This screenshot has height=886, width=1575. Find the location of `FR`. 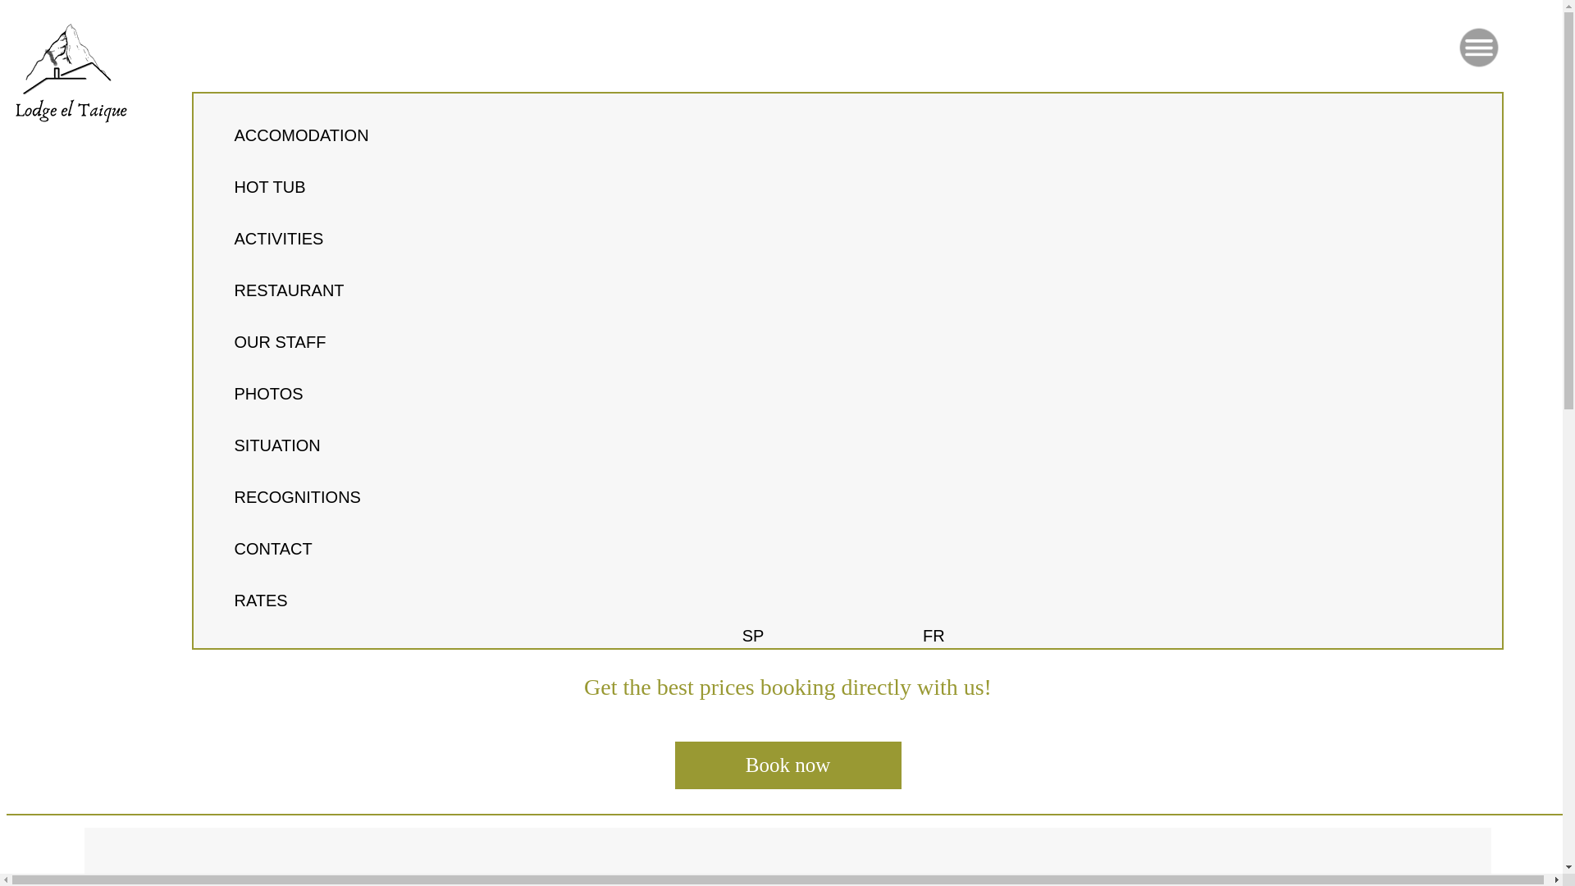

FR is located at coordinates (934, 635).